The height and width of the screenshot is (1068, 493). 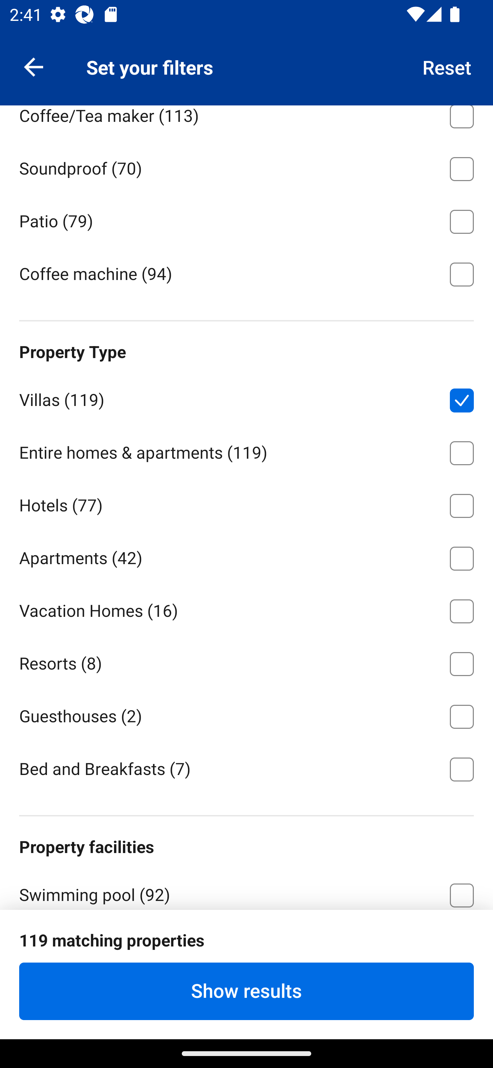 I want to click on Hotels ⁦(77), so click(x=246, y=503).